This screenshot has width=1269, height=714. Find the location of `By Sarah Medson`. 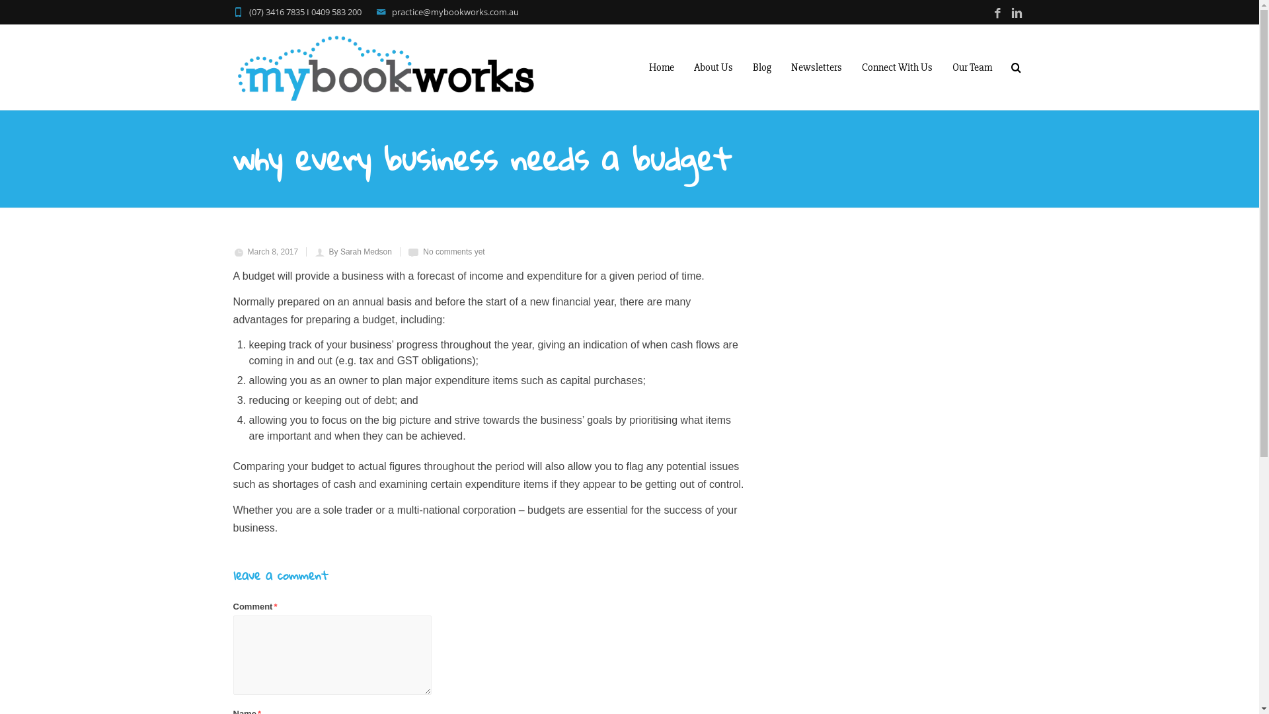

By Sarah Medson is located at coordinates (361, 251).